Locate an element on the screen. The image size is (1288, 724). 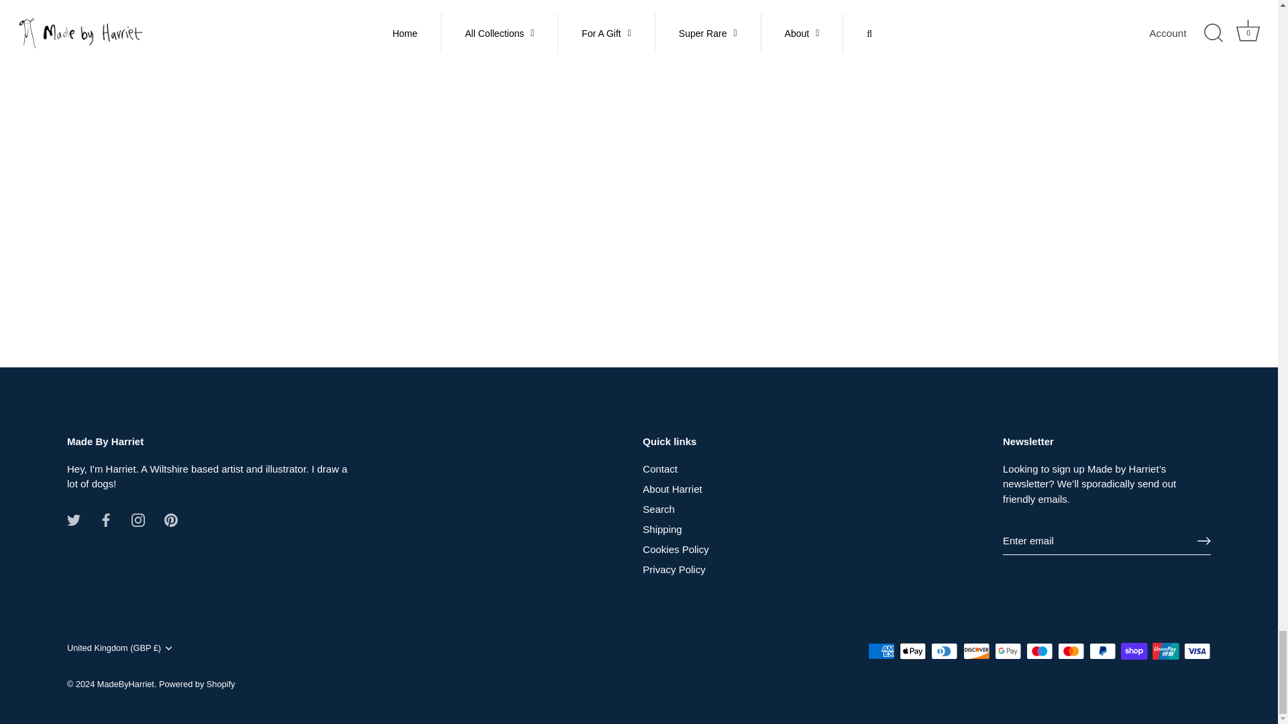
Maestro is located at coordinates (1039, 651).